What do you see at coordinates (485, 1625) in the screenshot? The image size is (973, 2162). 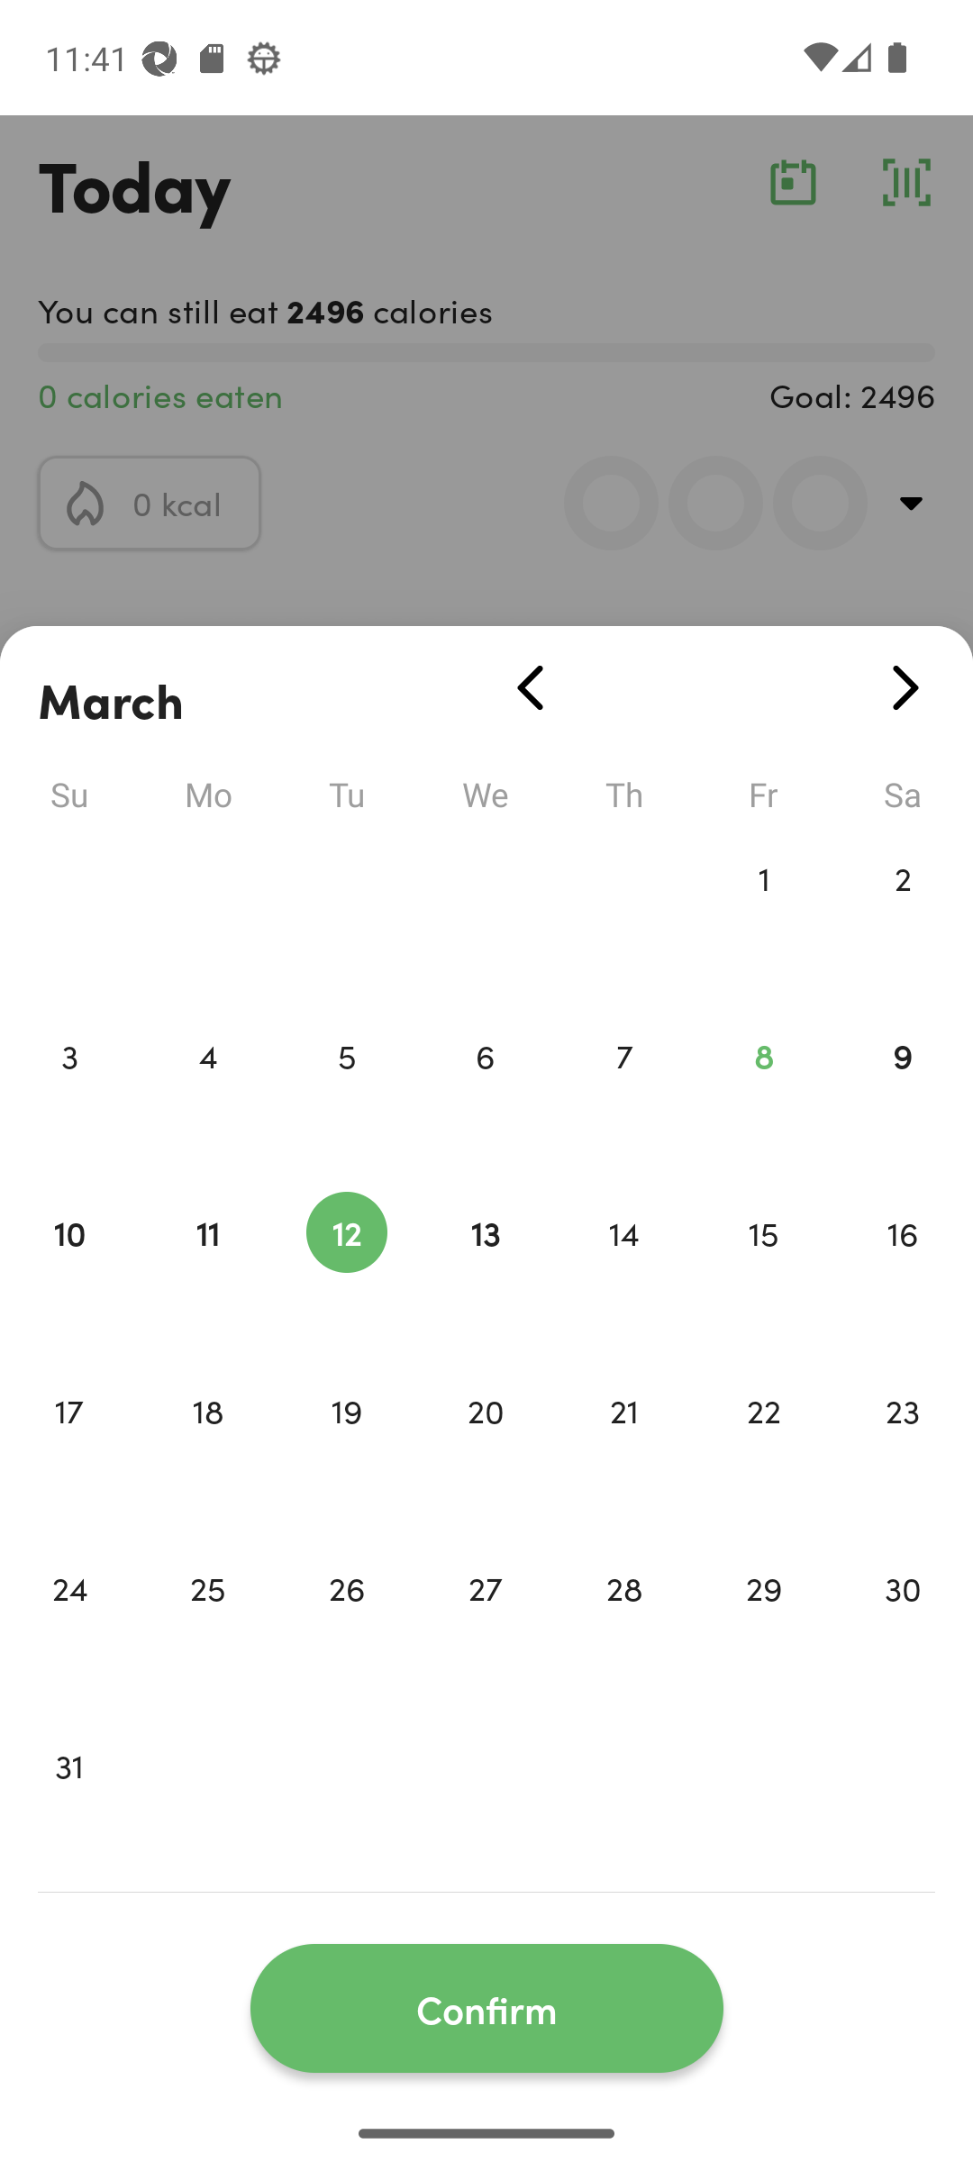 I see `27` at bounding box center [485, 1625].